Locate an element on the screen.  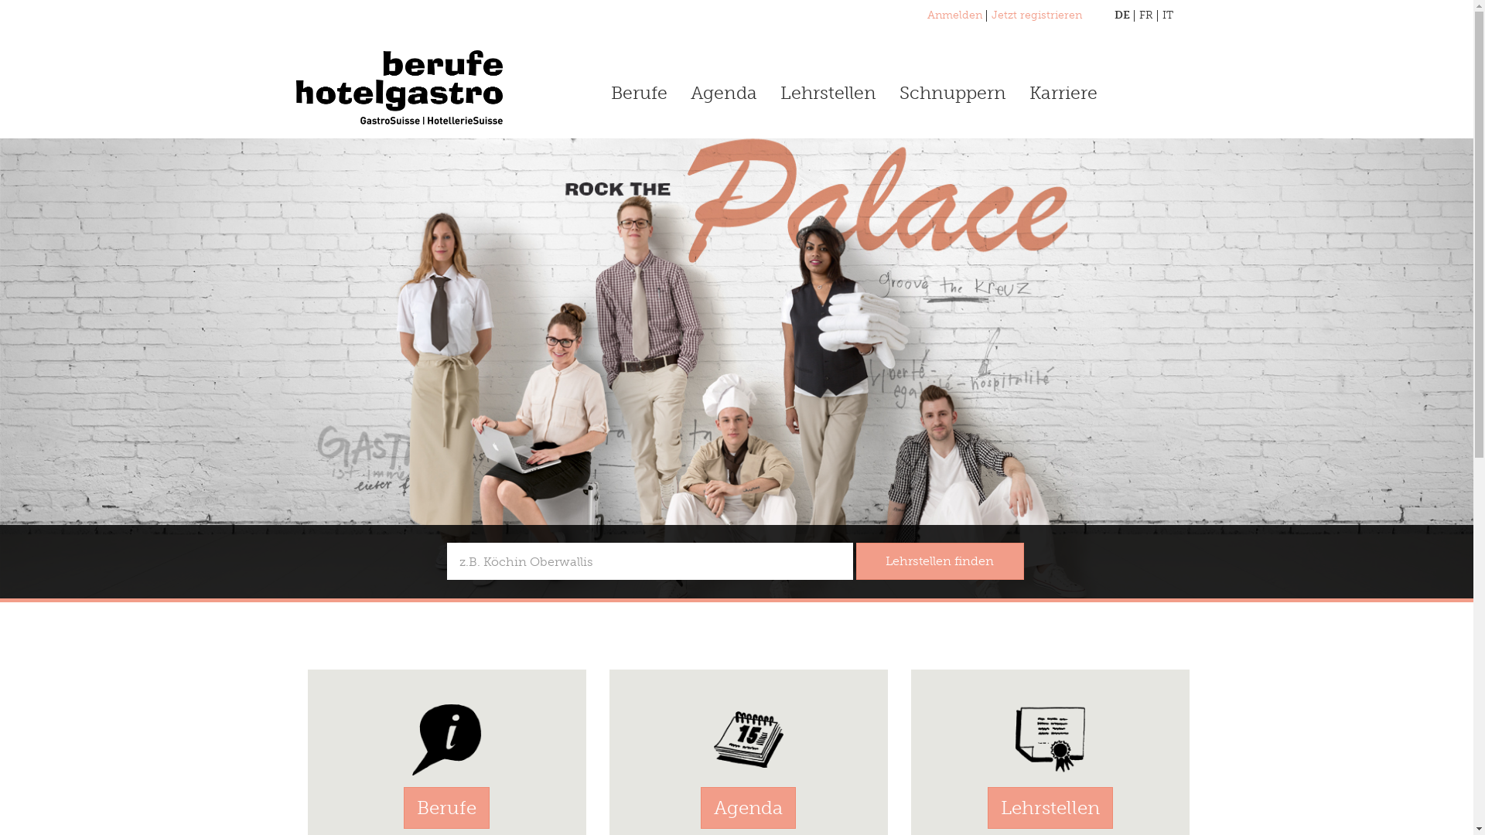
Lehrstellen is located at coordinates (828, 76).